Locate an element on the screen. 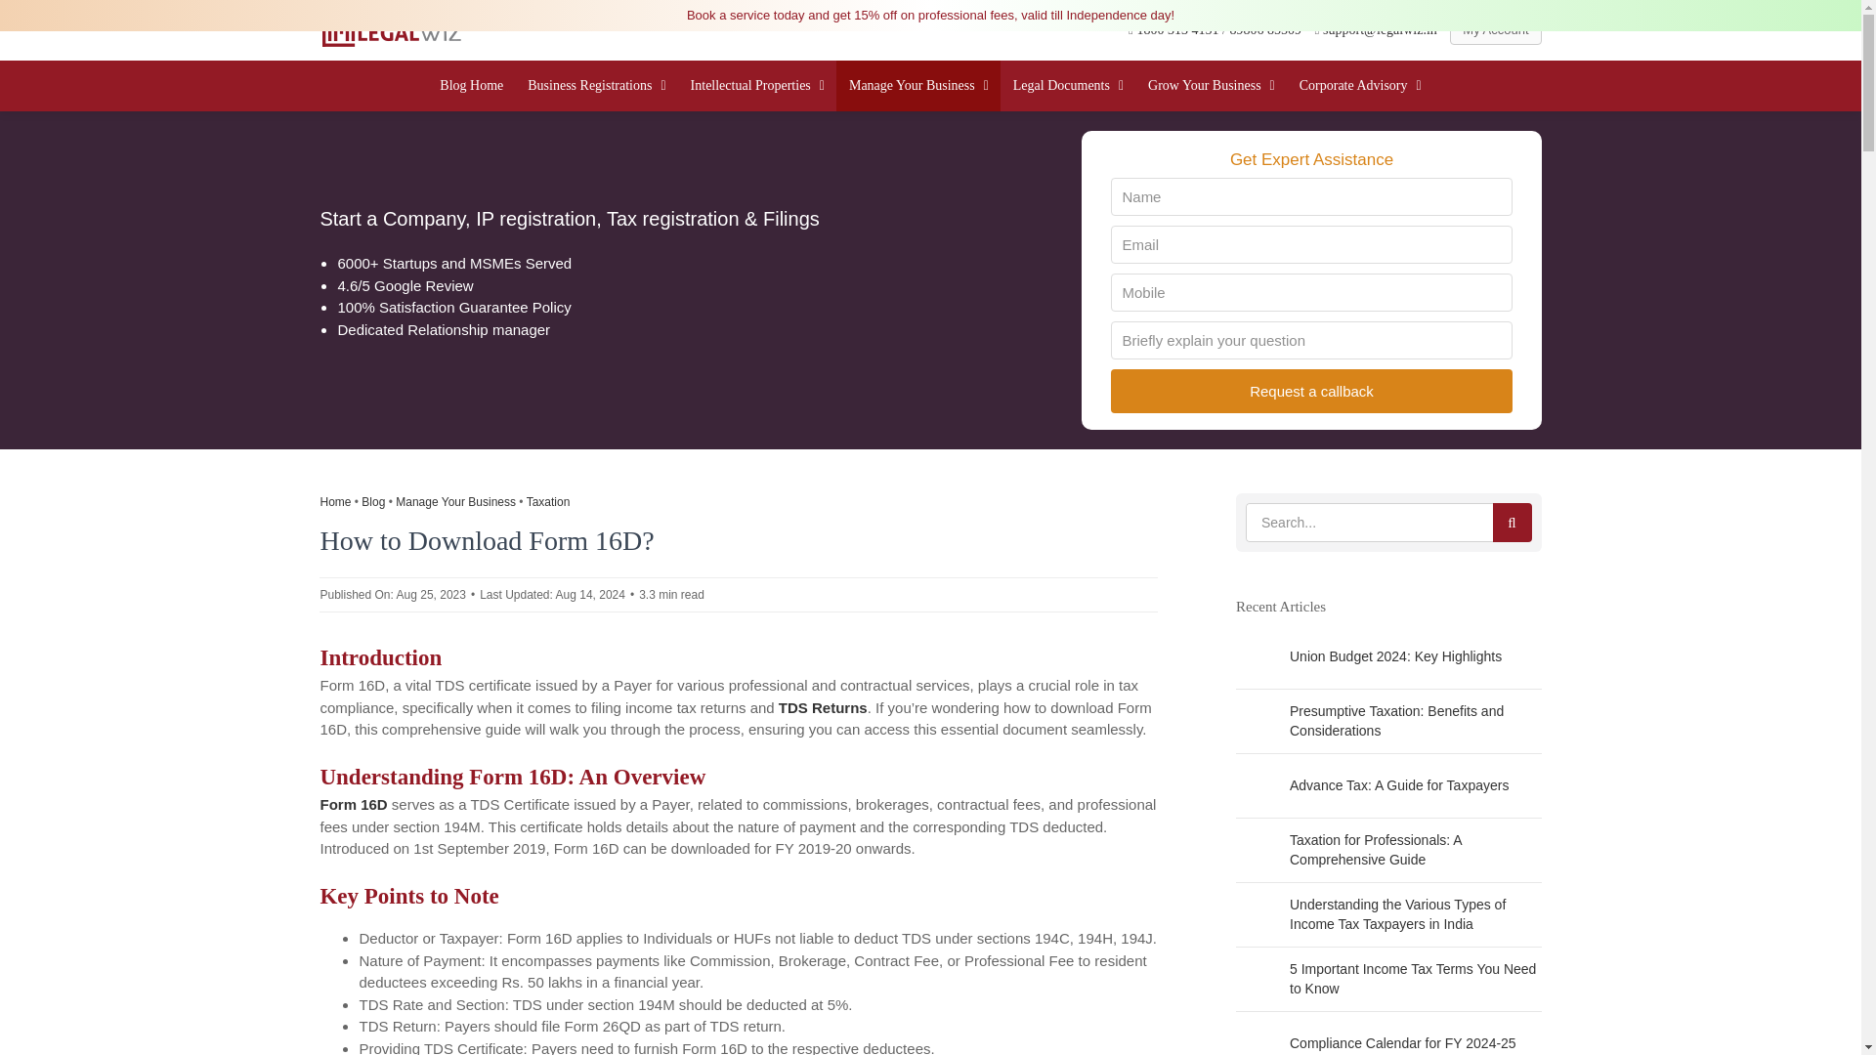 The width and height of the screenshot is (1876, 1055). My Account is located at coordinates (1495, 29).